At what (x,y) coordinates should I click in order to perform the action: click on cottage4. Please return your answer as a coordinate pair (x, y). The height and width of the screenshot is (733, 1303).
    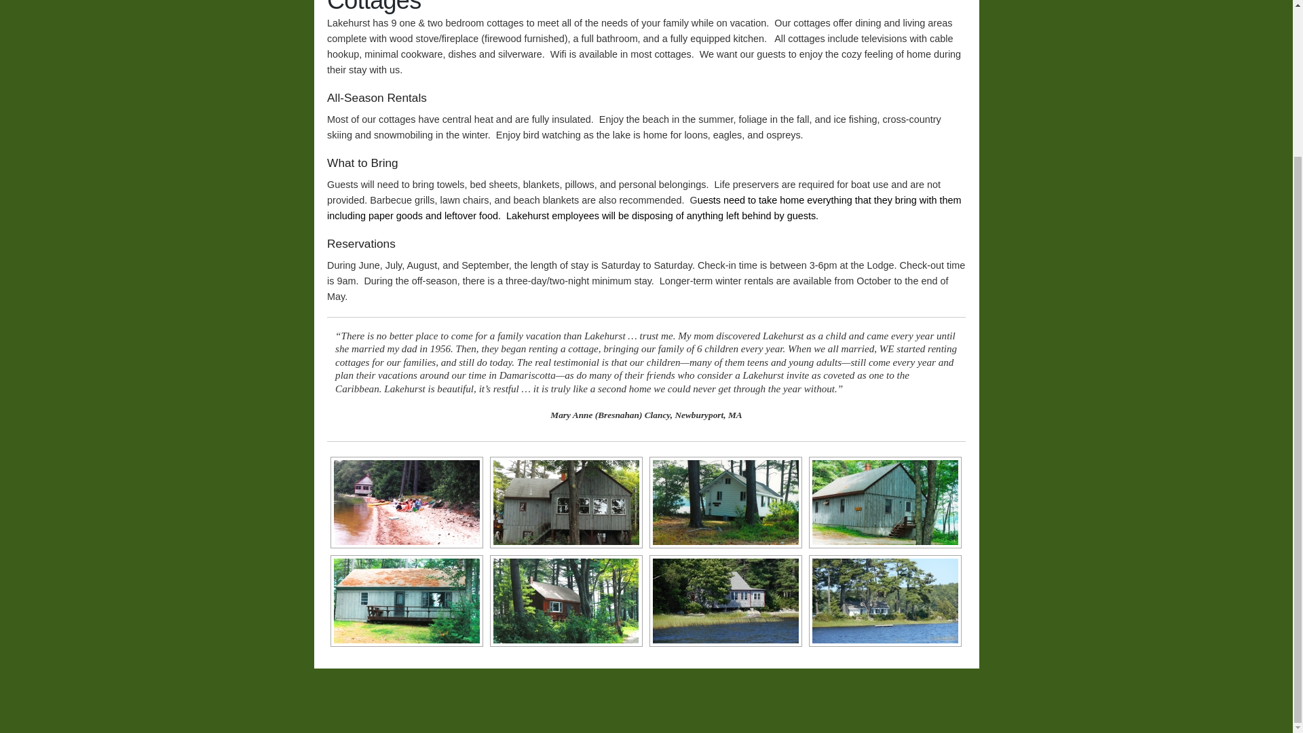
    Looking at the image, I should click on (725, 502).